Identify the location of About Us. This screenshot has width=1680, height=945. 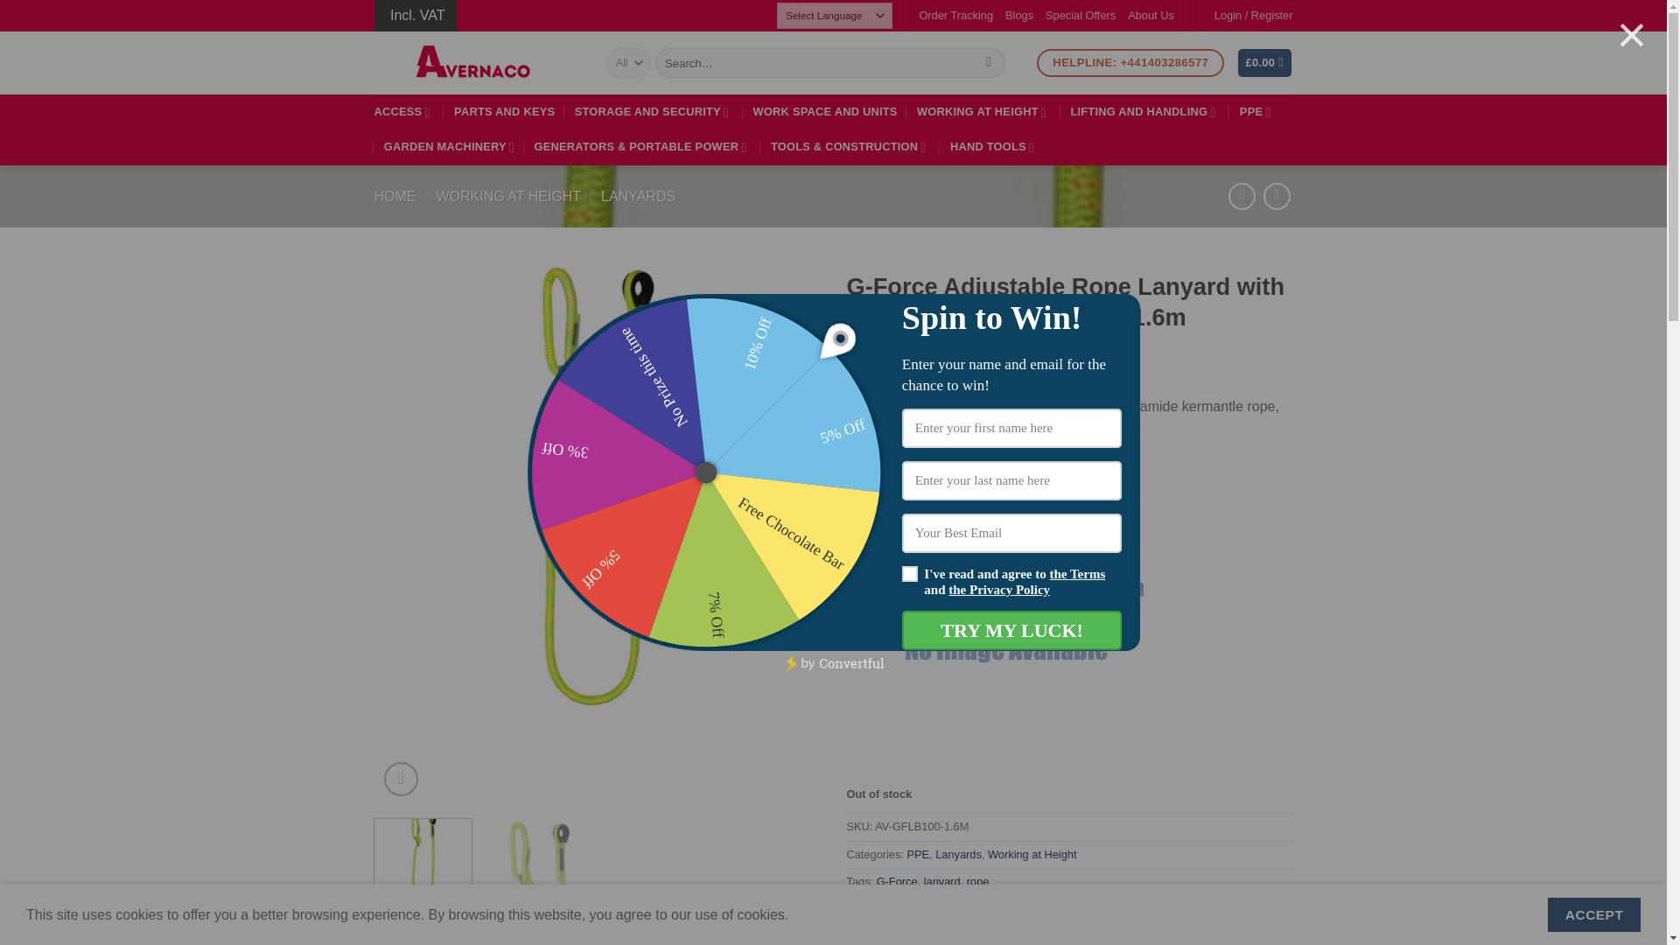
(1151, 16).